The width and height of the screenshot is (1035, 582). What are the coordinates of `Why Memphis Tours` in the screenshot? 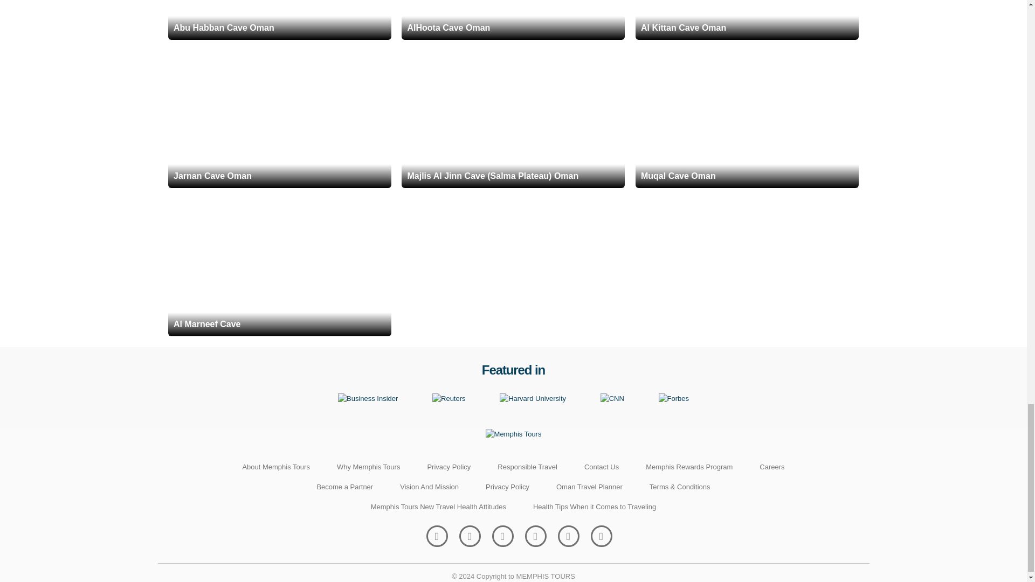 It's located at (369, 467).